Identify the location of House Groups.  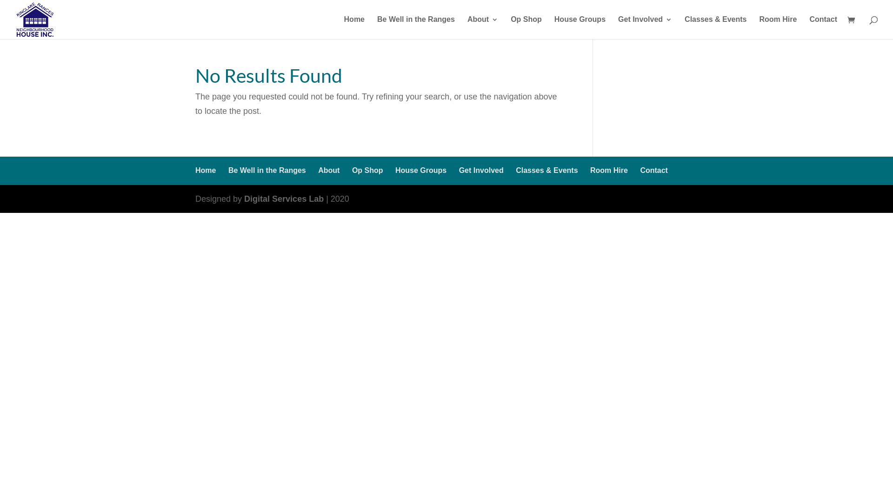
(580, 28).